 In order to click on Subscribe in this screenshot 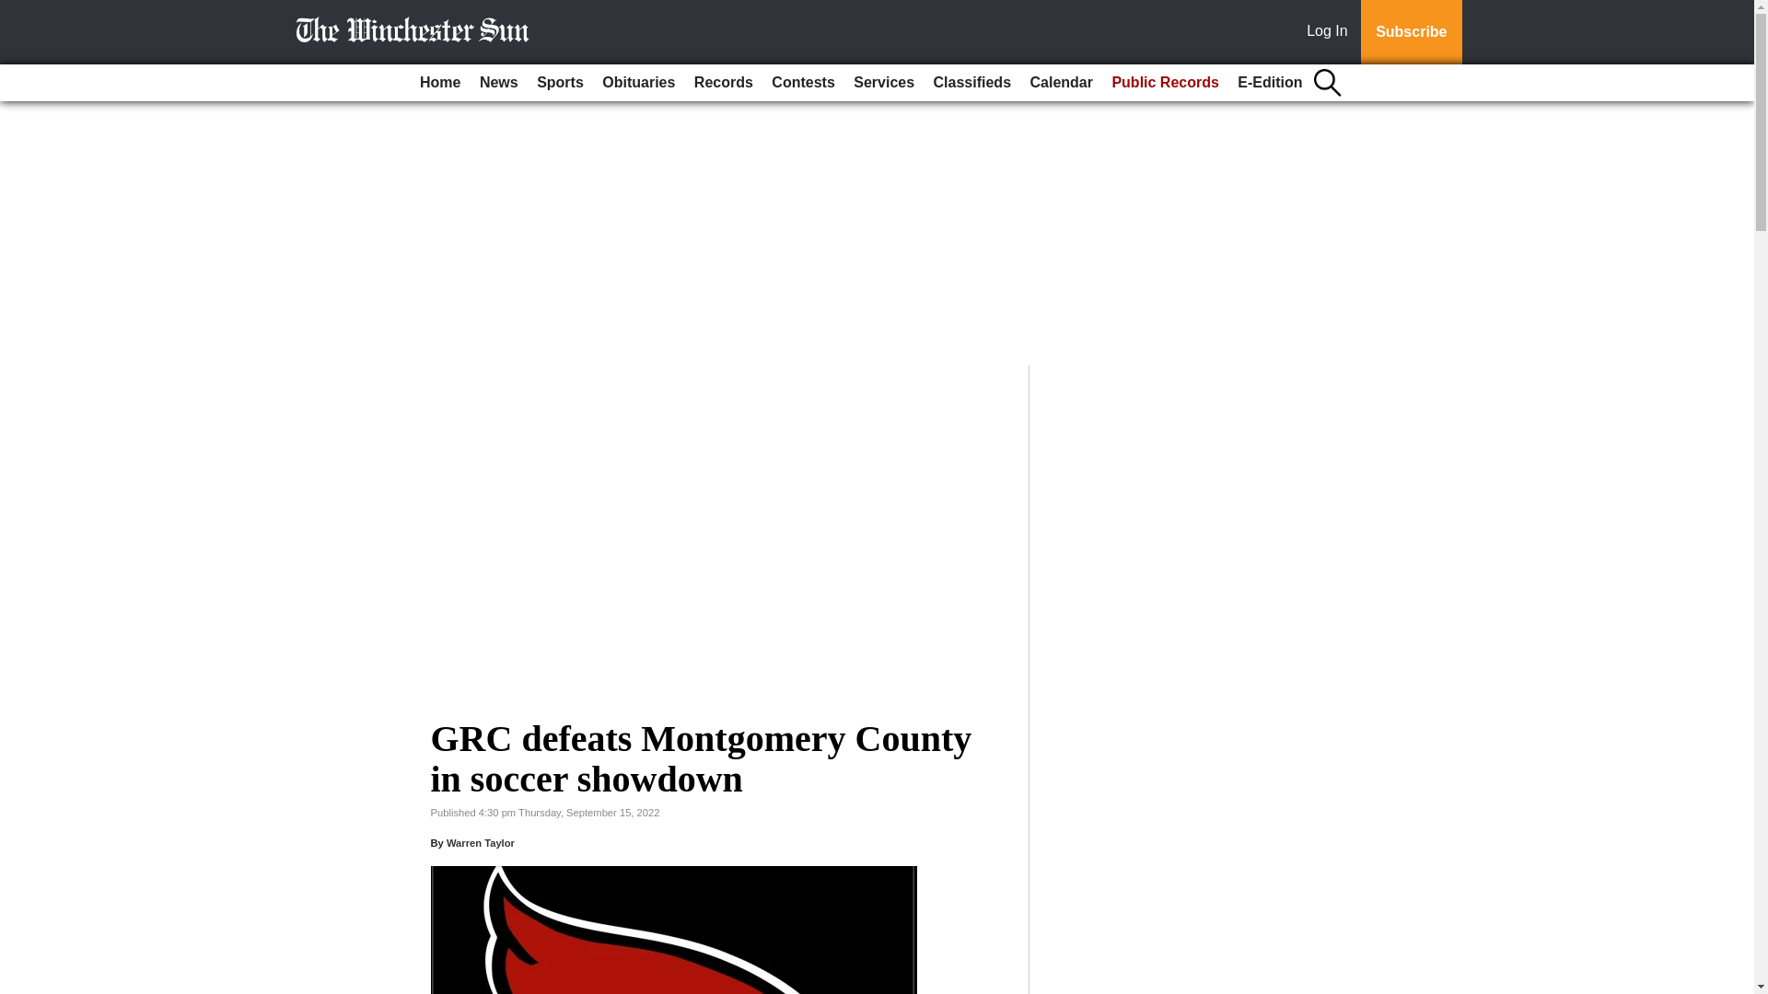, I will do `click(1411, 32)`.